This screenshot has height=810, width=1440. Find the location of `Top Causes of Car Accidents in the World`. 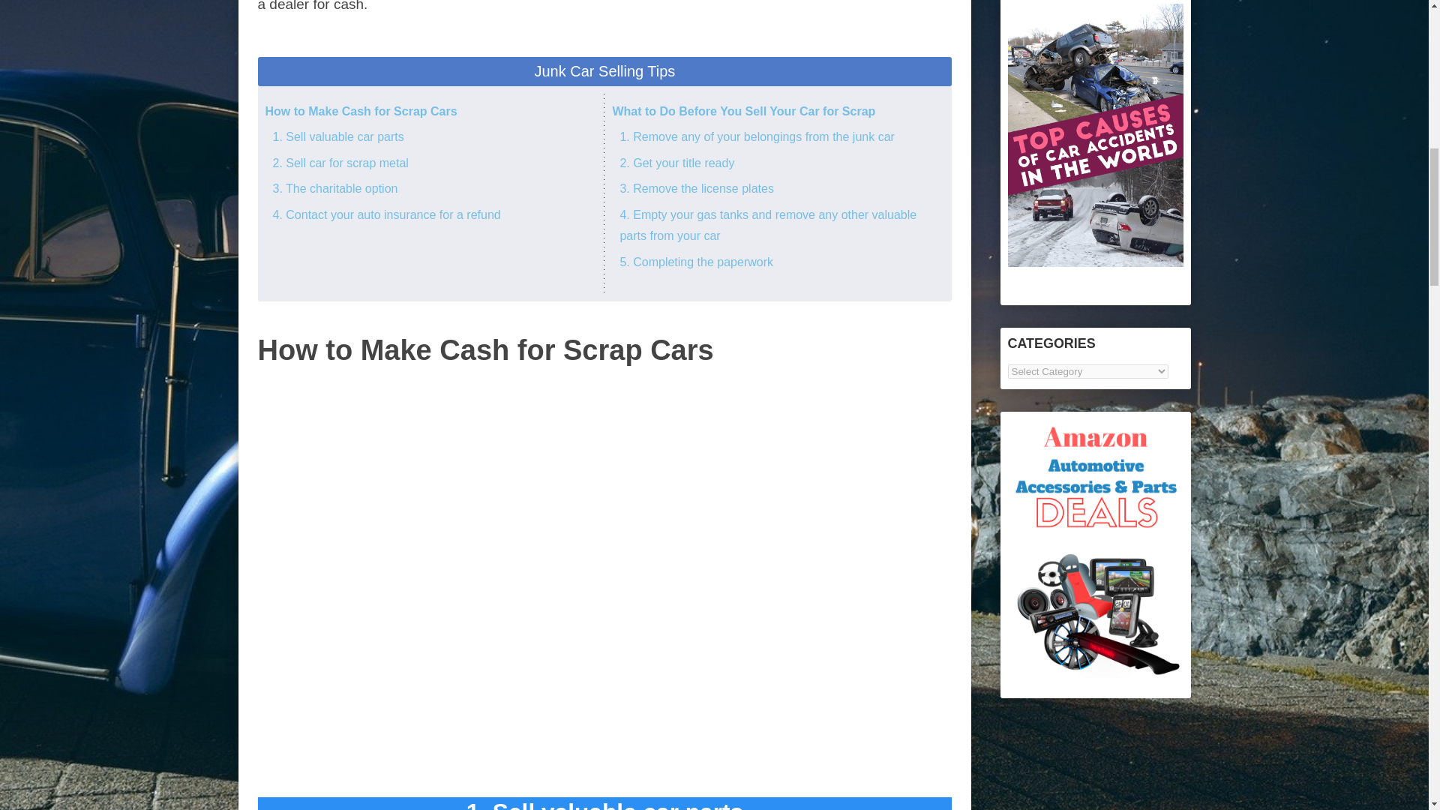

Top Causes of Car Accidents in the World is located at coordinates (1096, 262).